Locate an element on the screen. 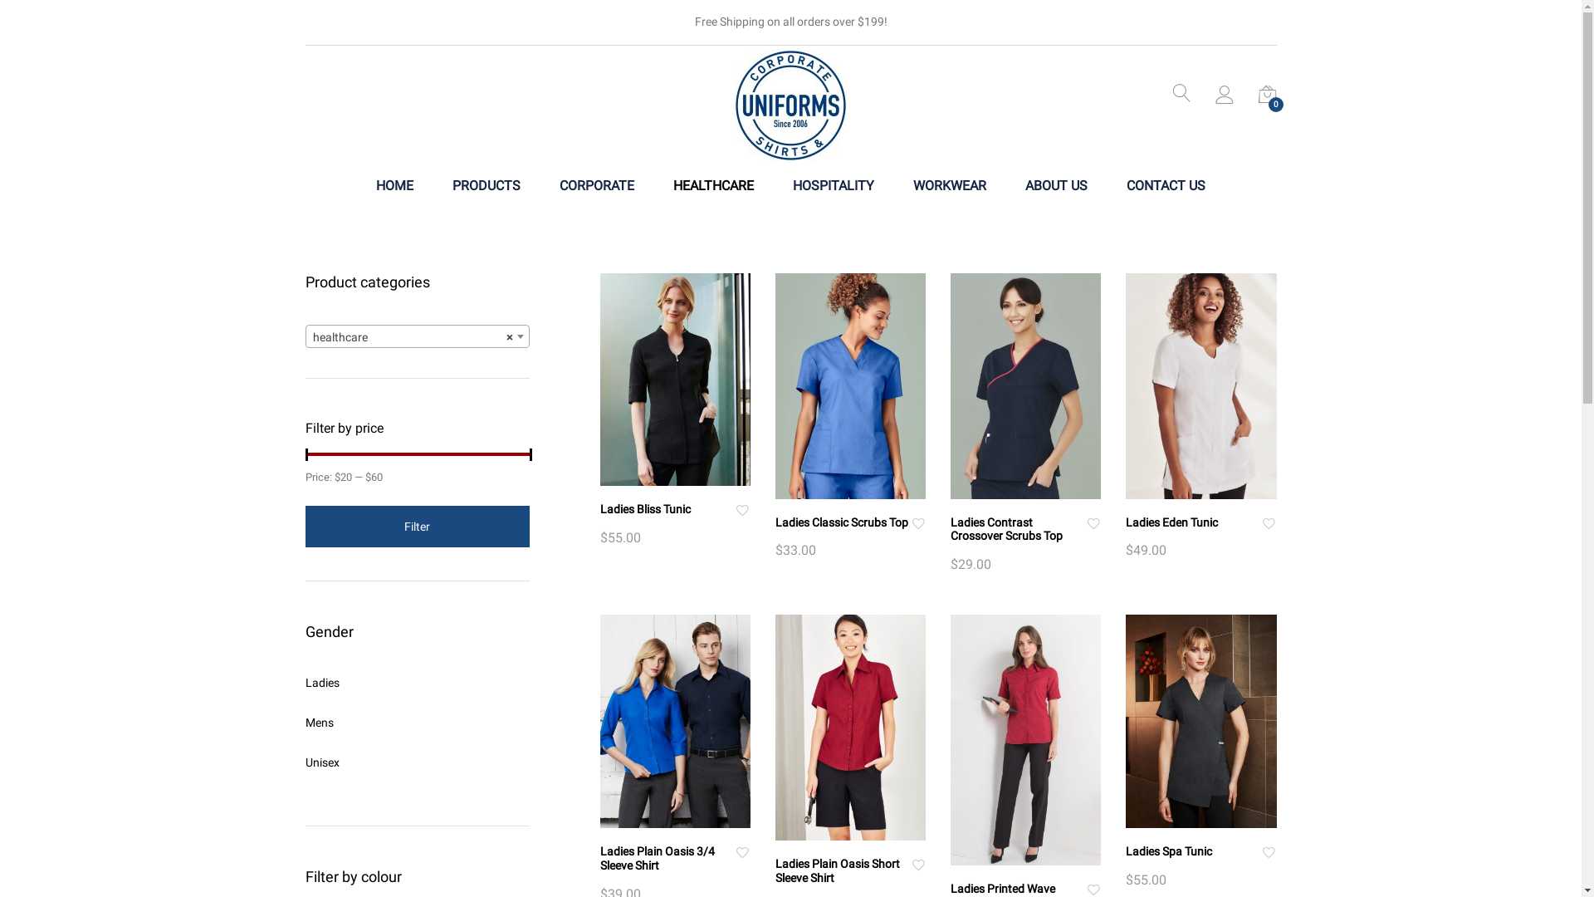  Chinos is located at coordinates (775, 551).